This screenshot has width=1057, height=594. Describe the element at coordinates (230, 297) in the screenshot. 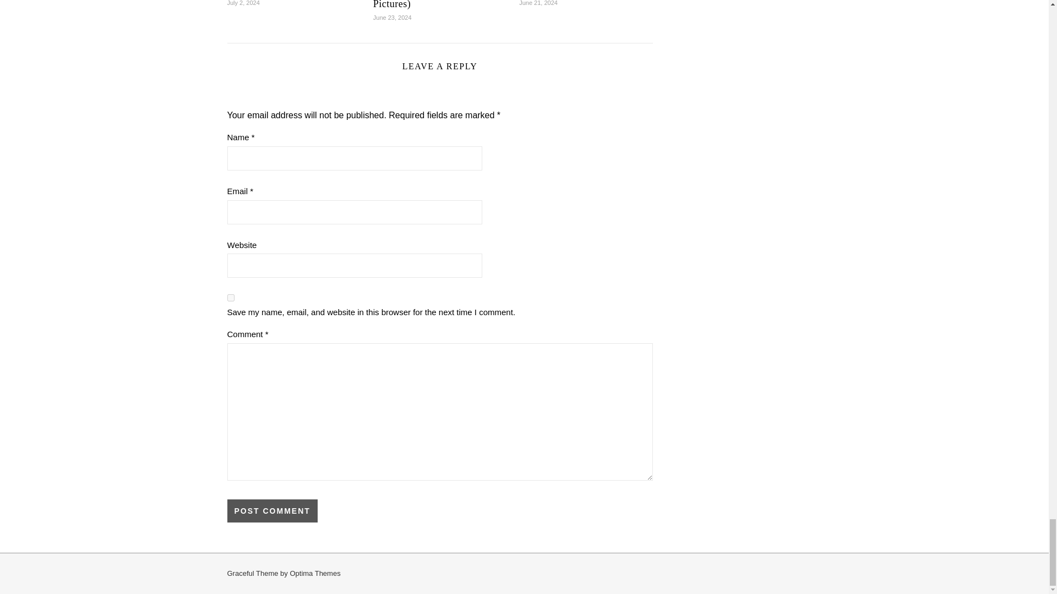

I see `yes` at that location.